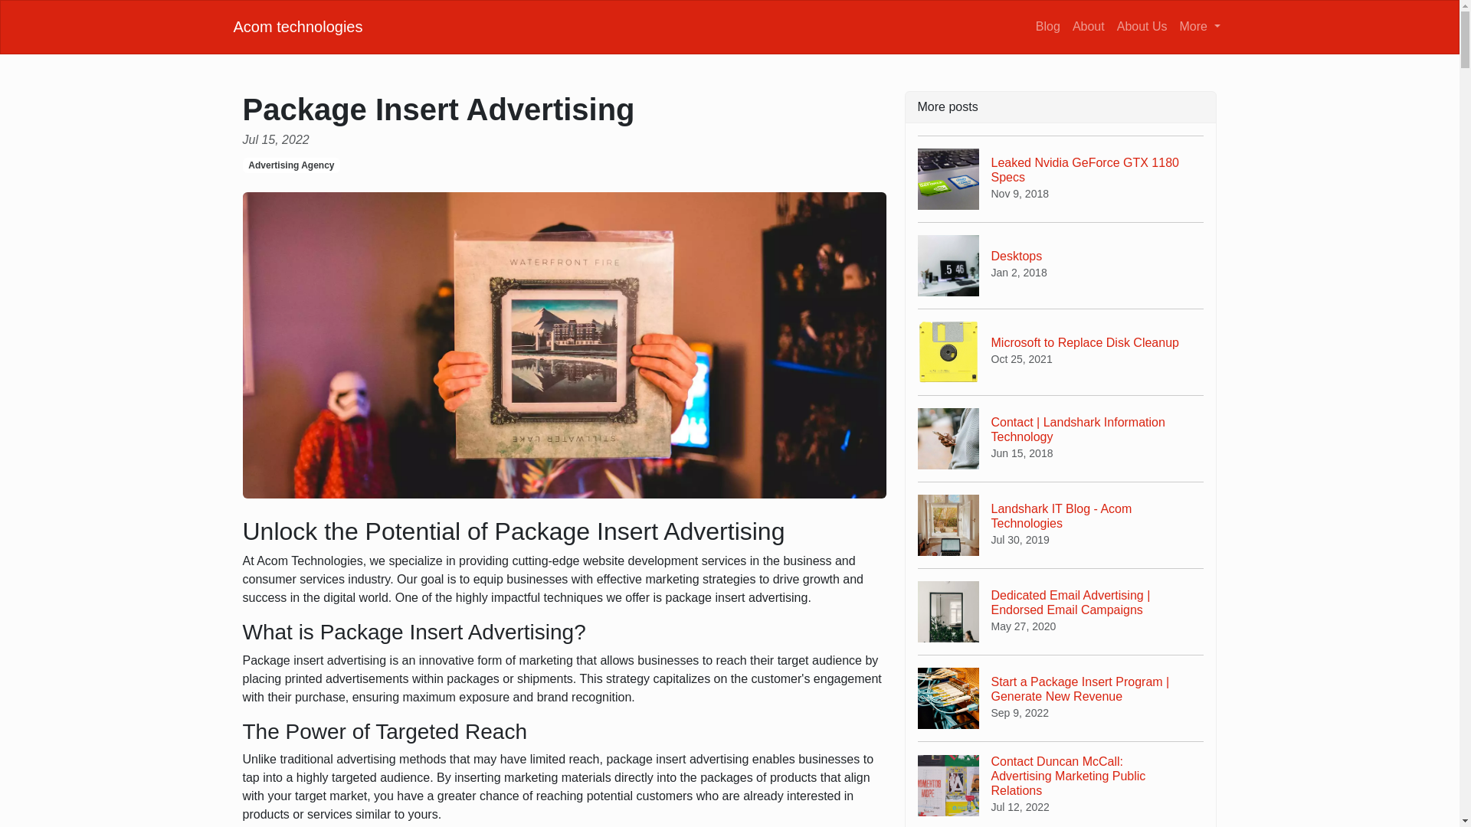  Describe the element at coordinates (1142, 26) in the screenshot. I see `About Us` at that location.